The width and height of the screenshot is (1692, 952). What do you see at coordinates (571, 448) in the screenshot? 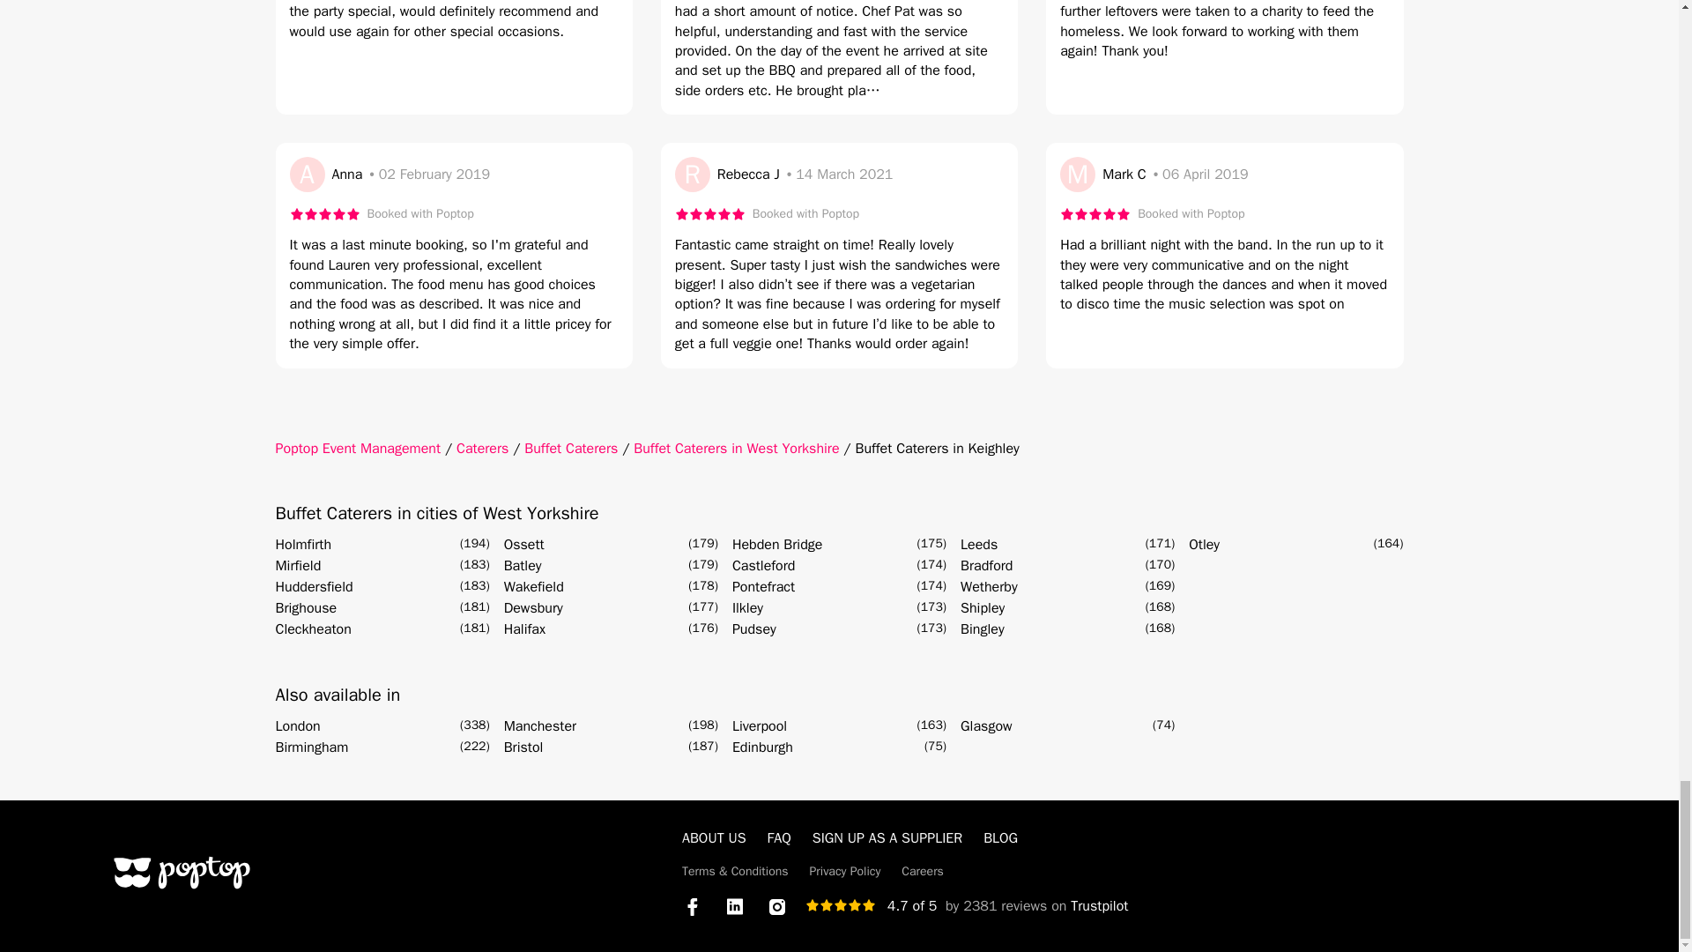
I see `Buffet Caterers` at bounding box center [571, 448].